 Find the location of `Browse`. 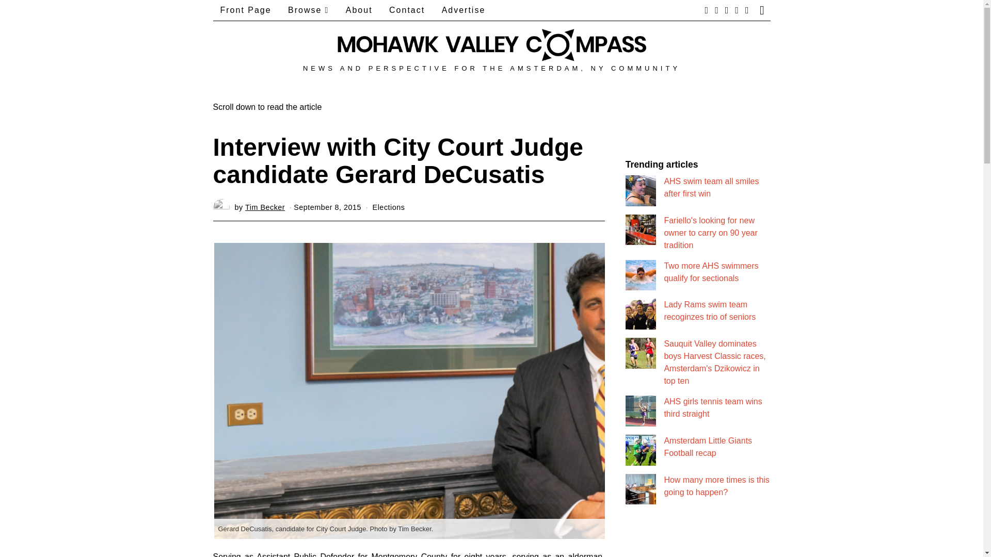

Browse is located at coordinates (308, 10).